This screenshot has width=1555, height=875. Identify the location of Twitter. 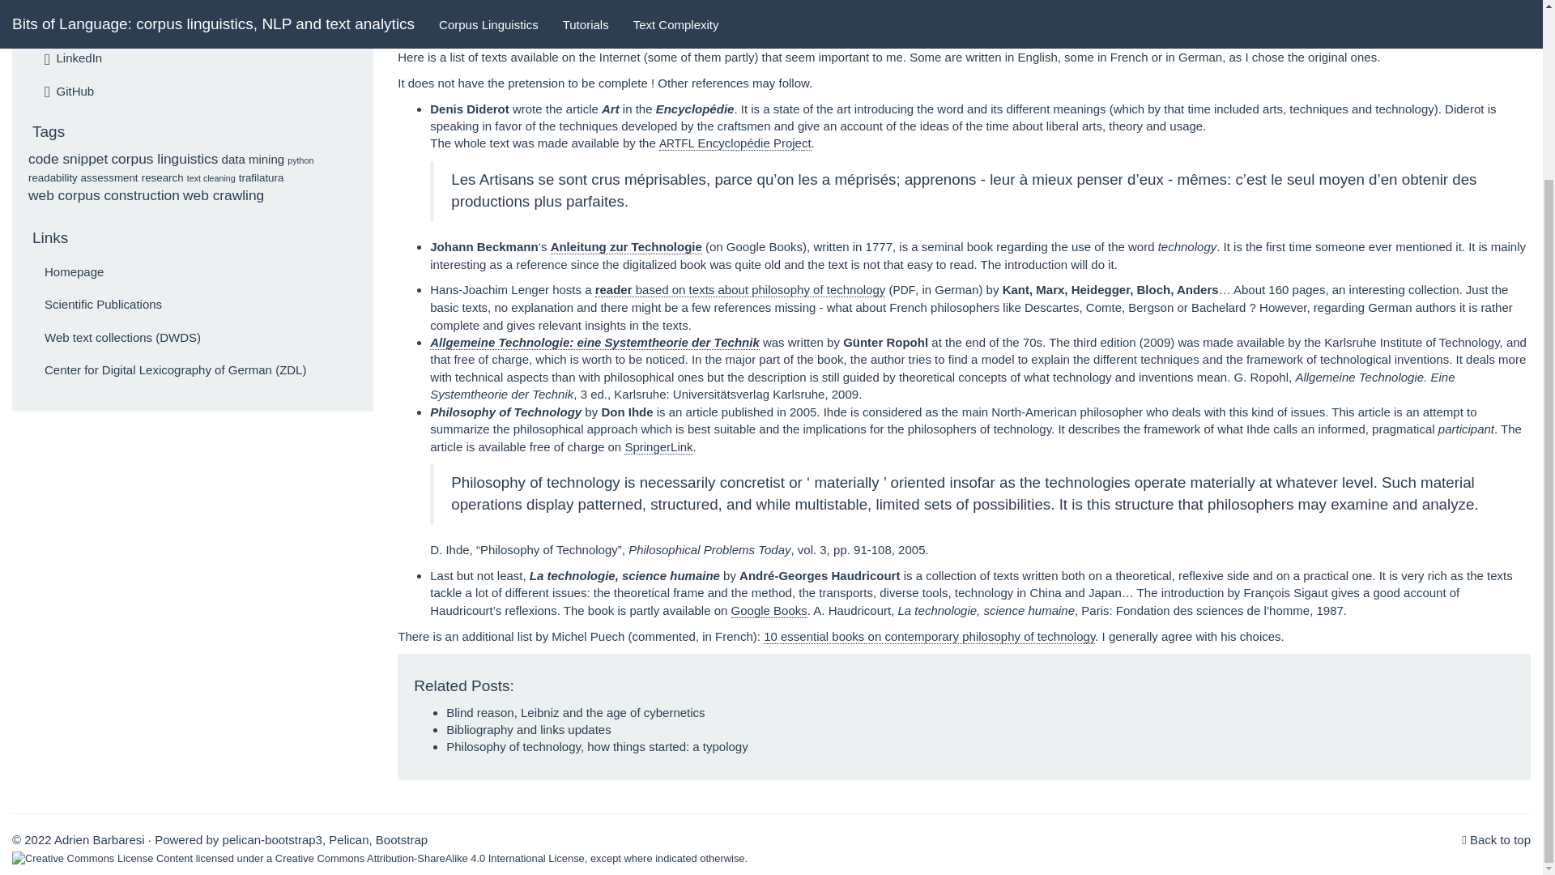
(68, 24).